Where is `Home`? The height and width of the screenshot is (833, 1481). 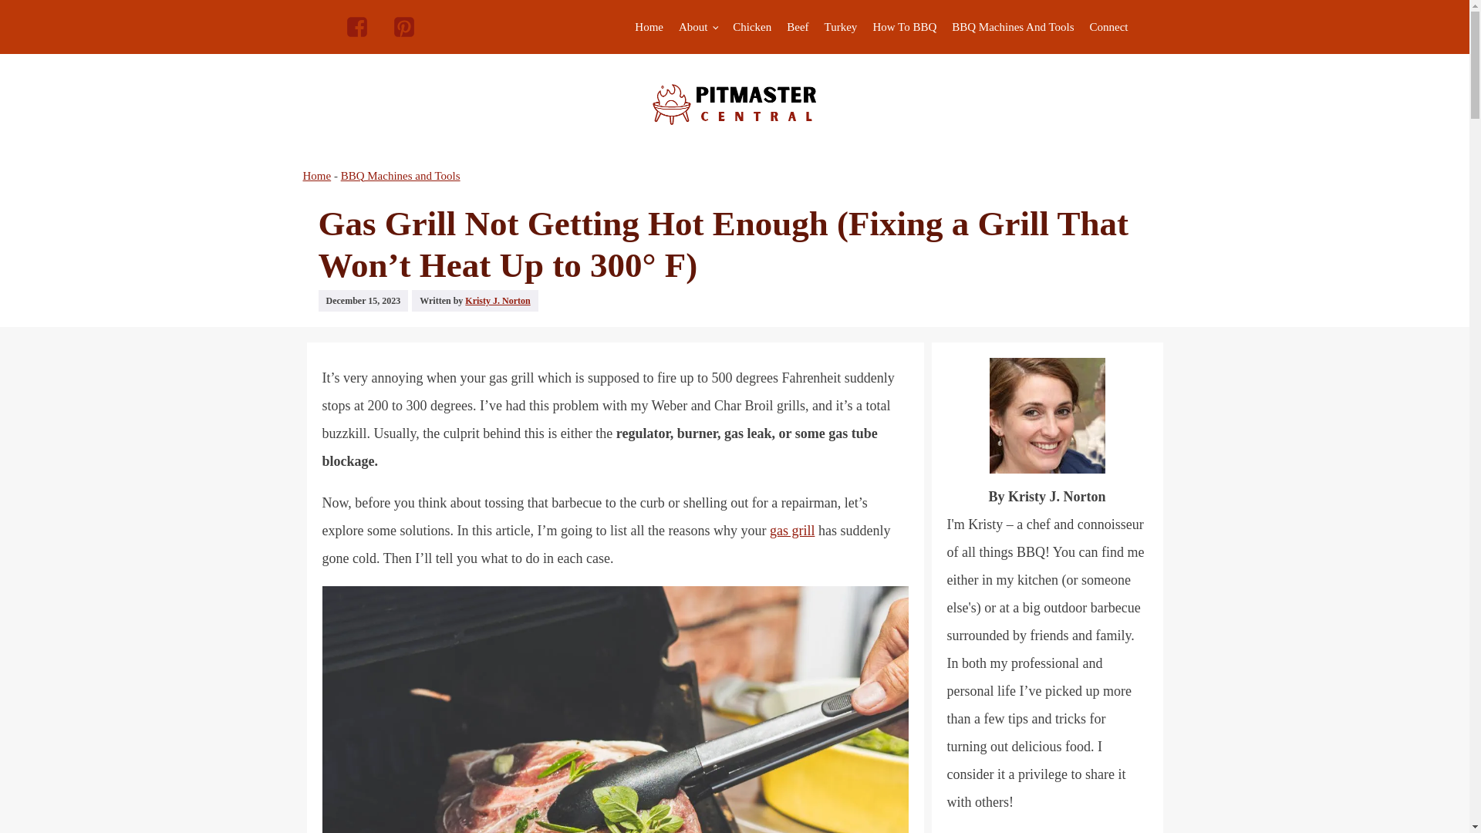 Home is located at coordinates (648, 26).